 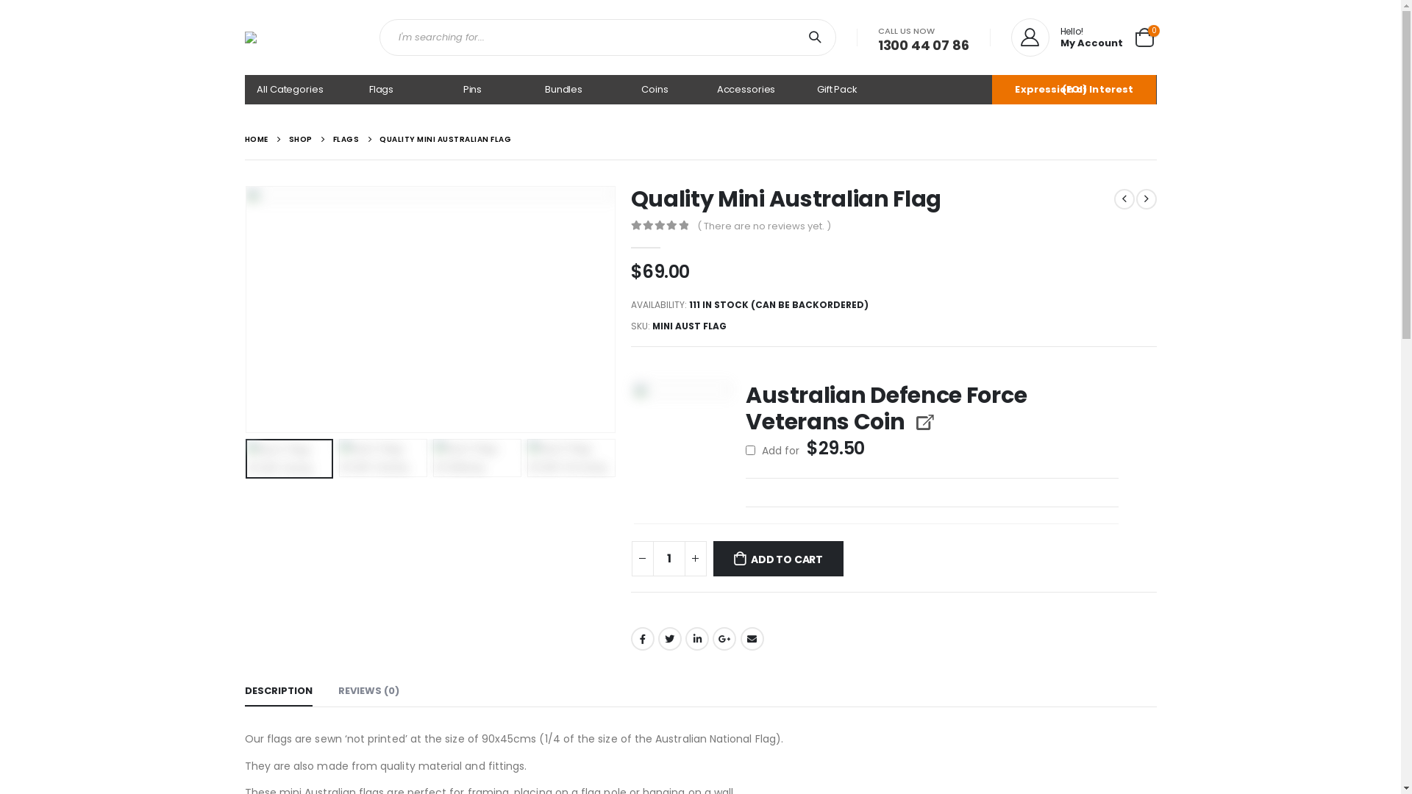 I want to click on ADD TO CART, so click(x=779, y=559).